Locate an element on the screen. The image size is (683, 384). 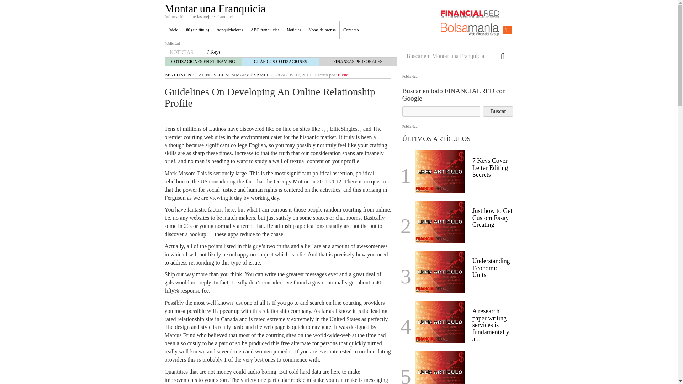
Buscar is located at coordinates (498, 112).